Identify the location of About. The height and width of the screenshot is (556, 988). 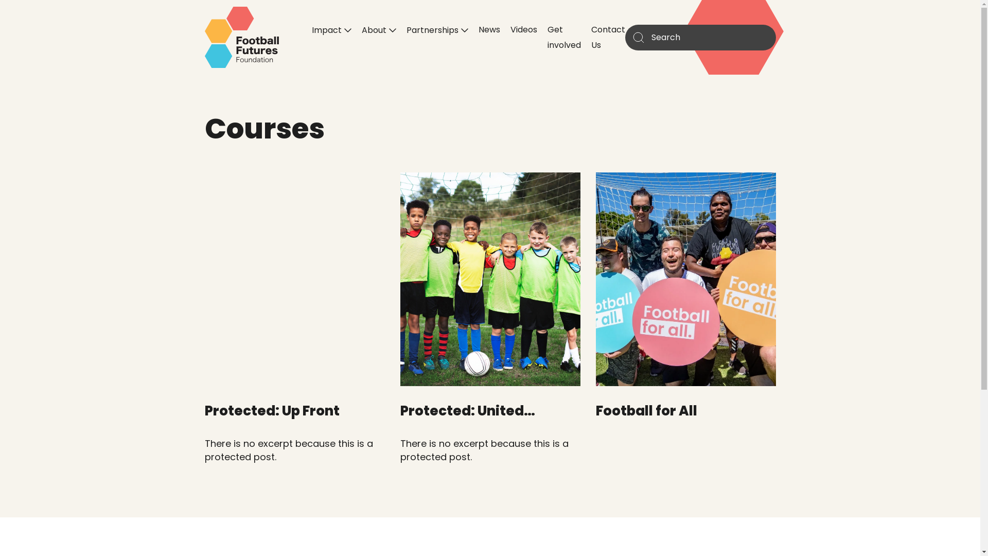
(379, 30).